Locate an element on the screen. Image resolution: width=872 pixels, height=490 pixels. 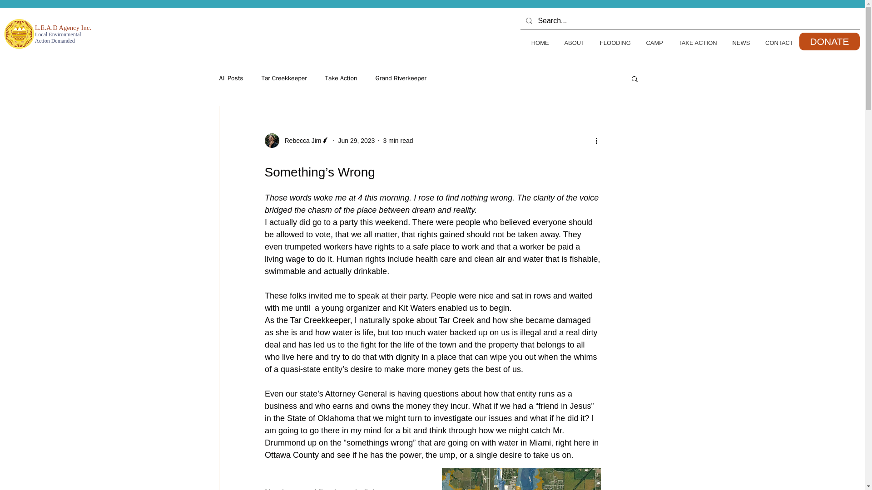
NEWS is located at coordinates (536, 43).